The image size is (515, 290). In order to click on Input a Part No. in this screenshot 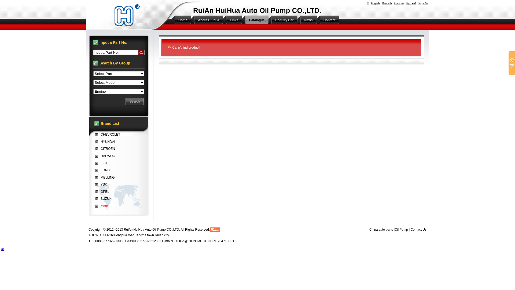, I will do `click(116, 53)`.